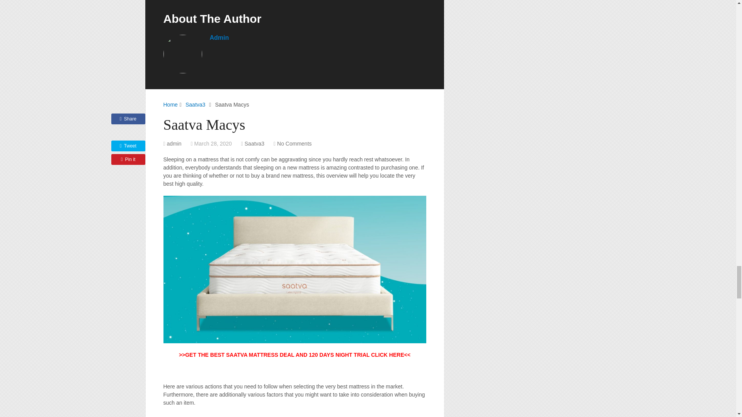 The image size is (742, 417). I want to click on Posts by admin, so click(174, 144).